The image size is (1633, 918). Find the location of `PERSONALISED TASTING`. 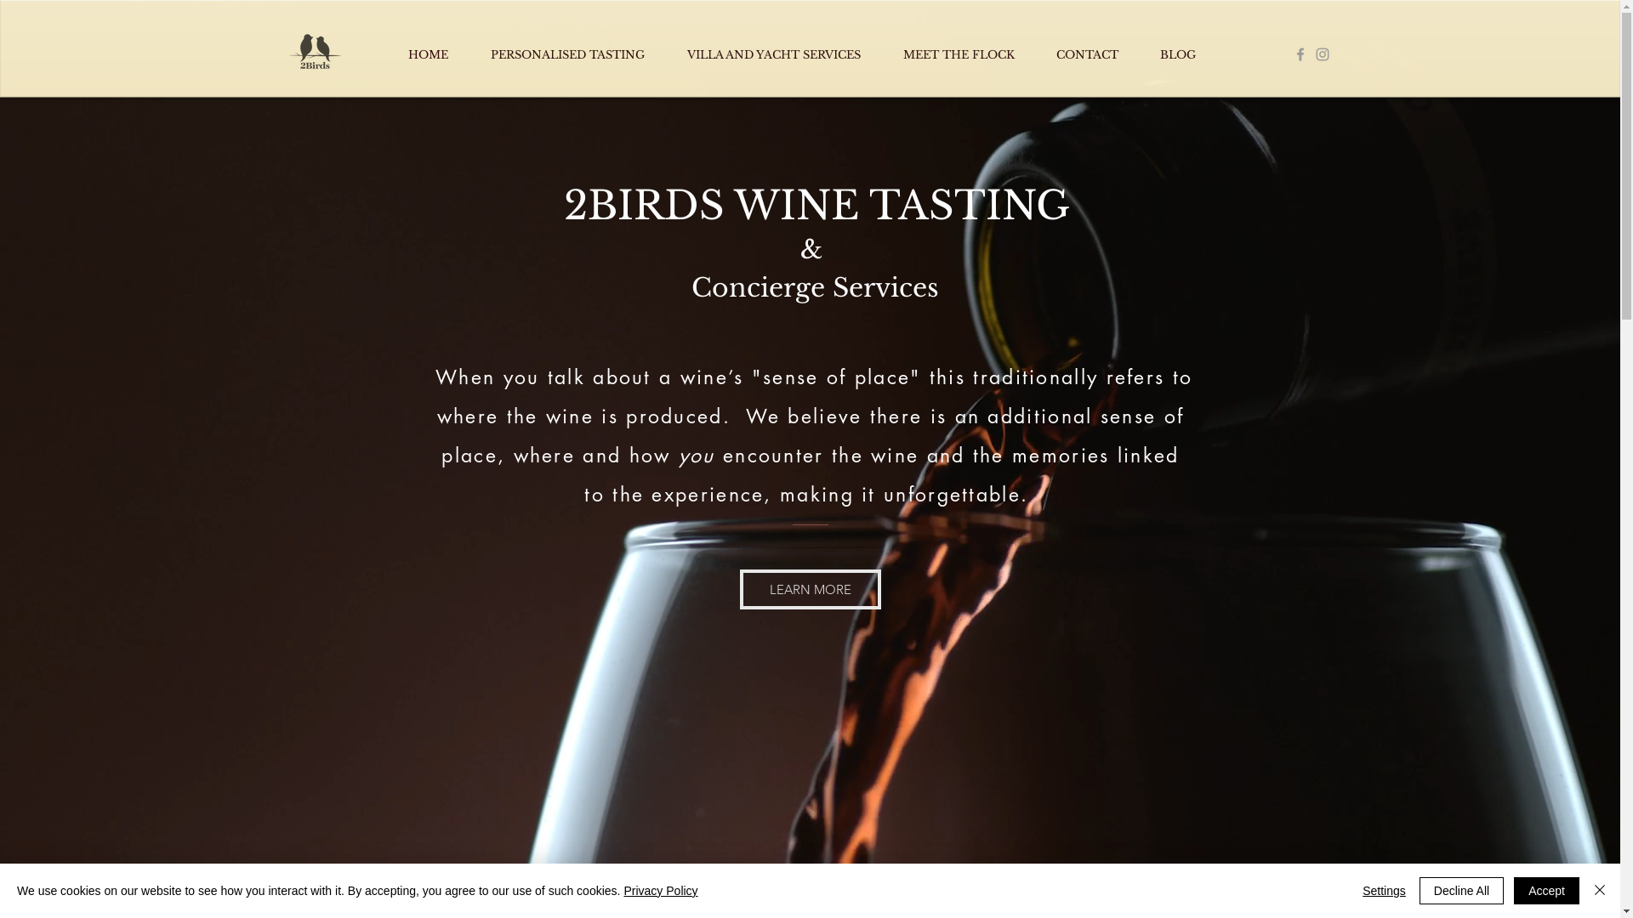

PERSONALISED TASTING is located at coordinates (577, 54).